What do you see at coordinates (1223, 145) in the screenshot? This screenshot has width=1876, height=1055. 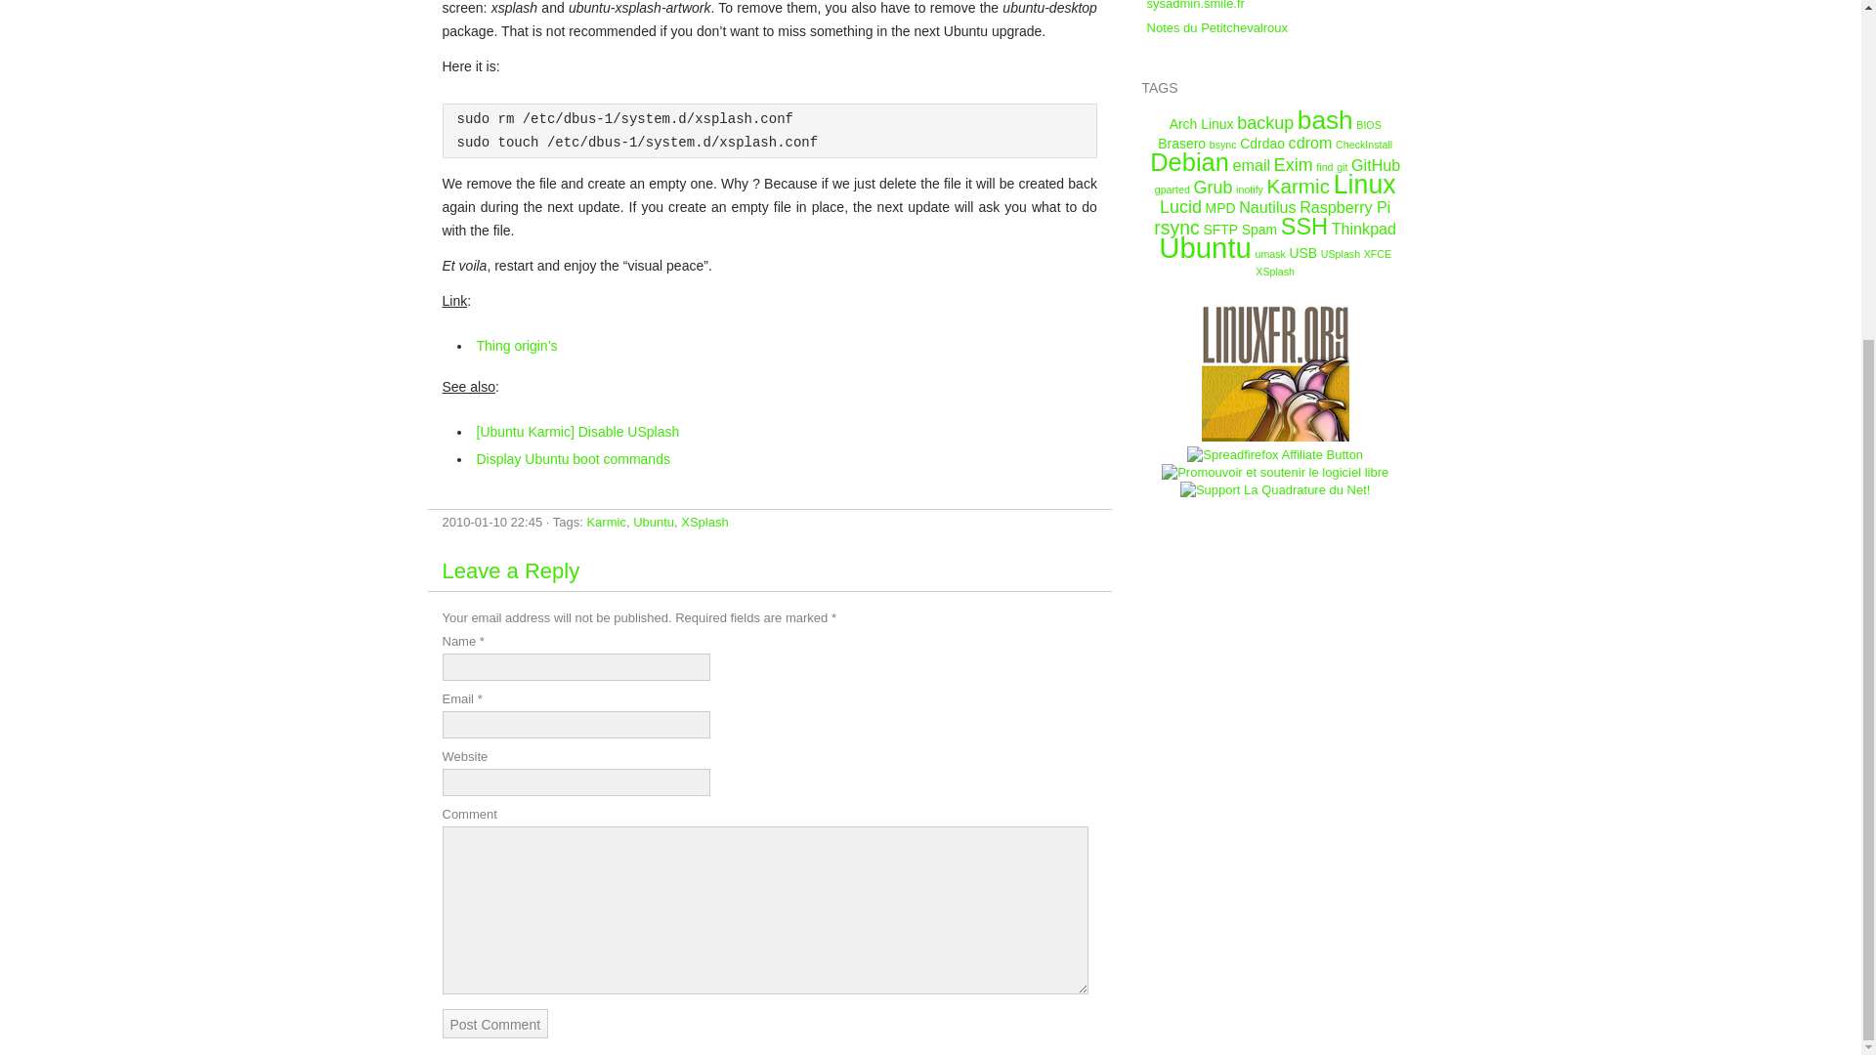 I see `bsync` at bounding box center [1223, 145].